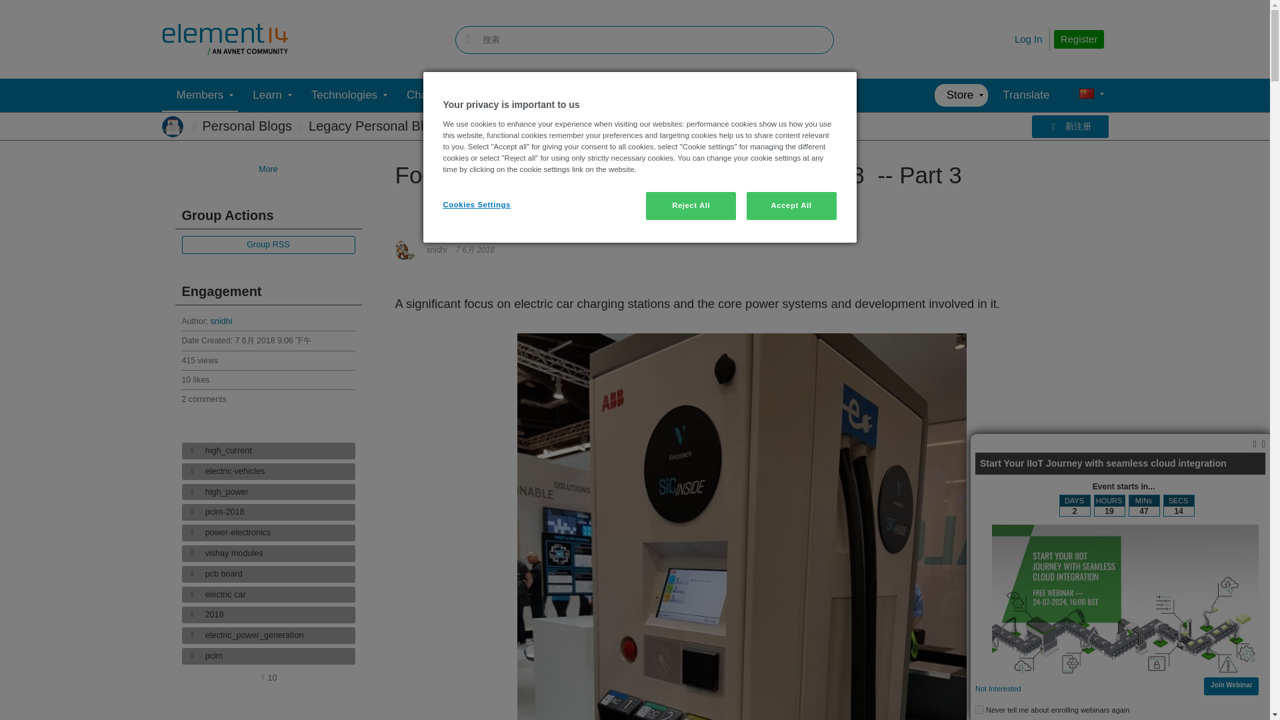 The image size is (1280, 720). I want to click on on, so click(980, 709).